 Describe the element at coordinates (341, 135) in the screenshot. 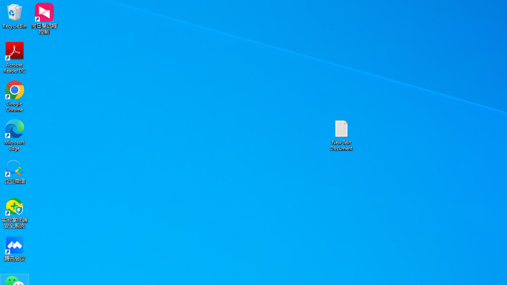

I see `New Text Document` at that location.